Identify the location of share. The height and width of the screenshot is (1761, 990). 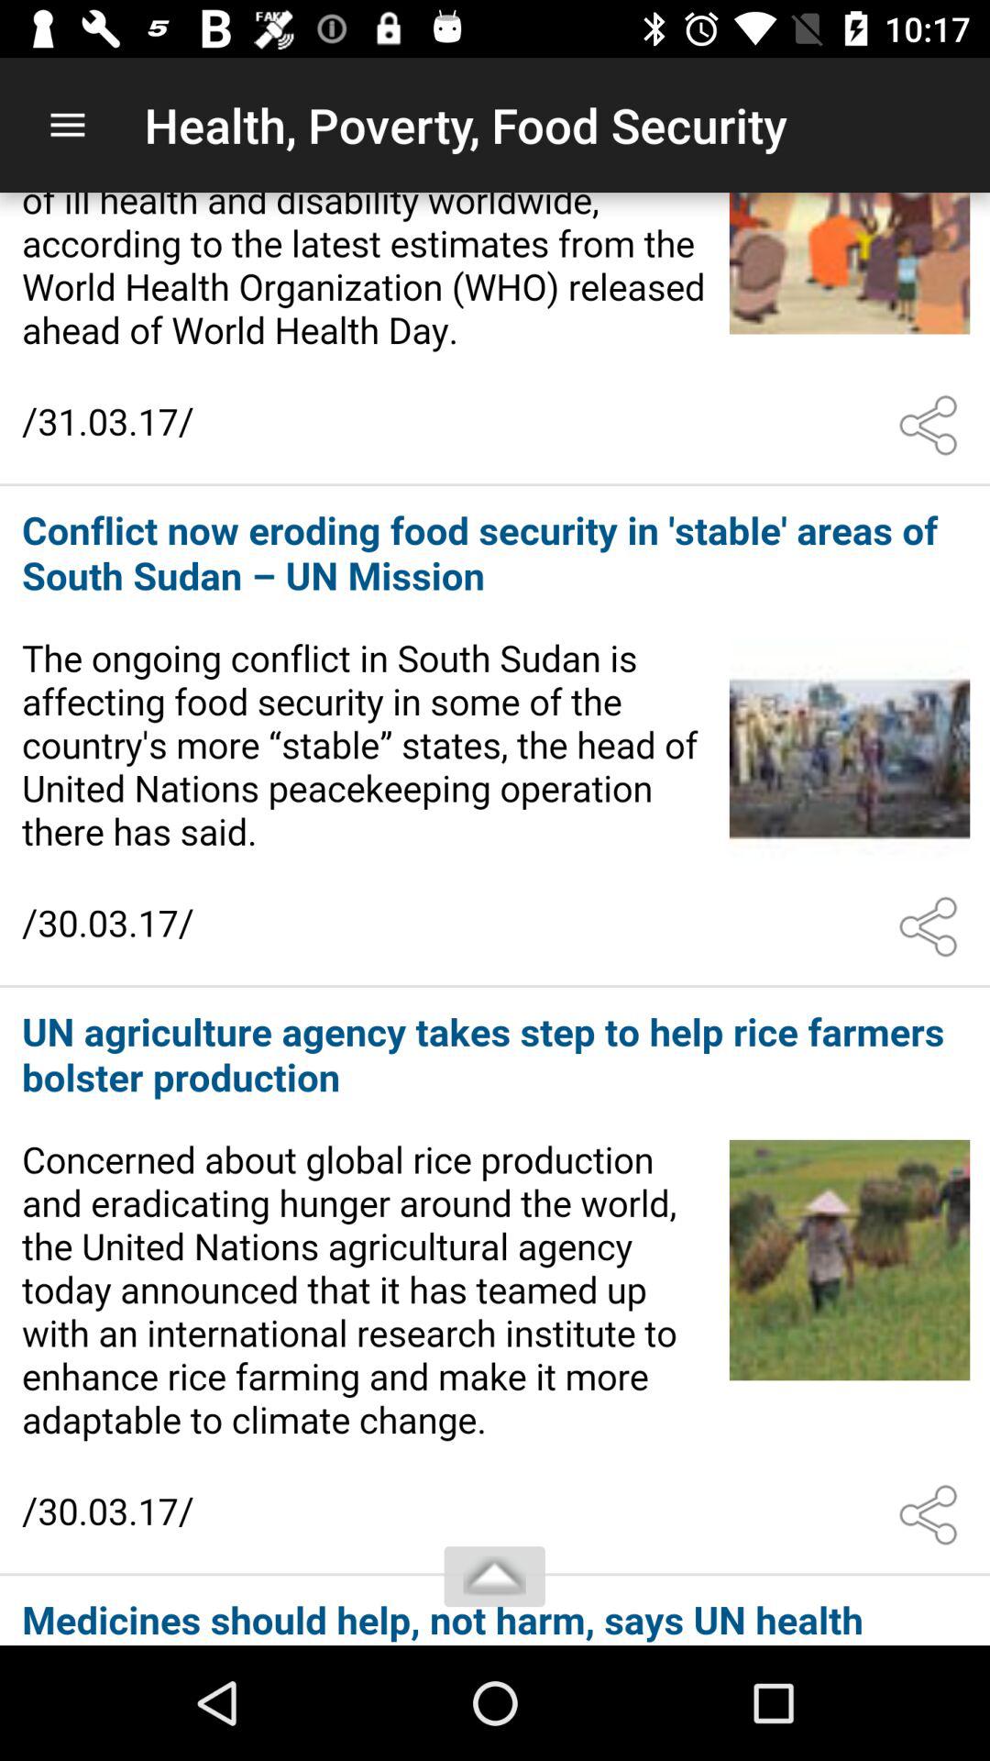
(932, 426).